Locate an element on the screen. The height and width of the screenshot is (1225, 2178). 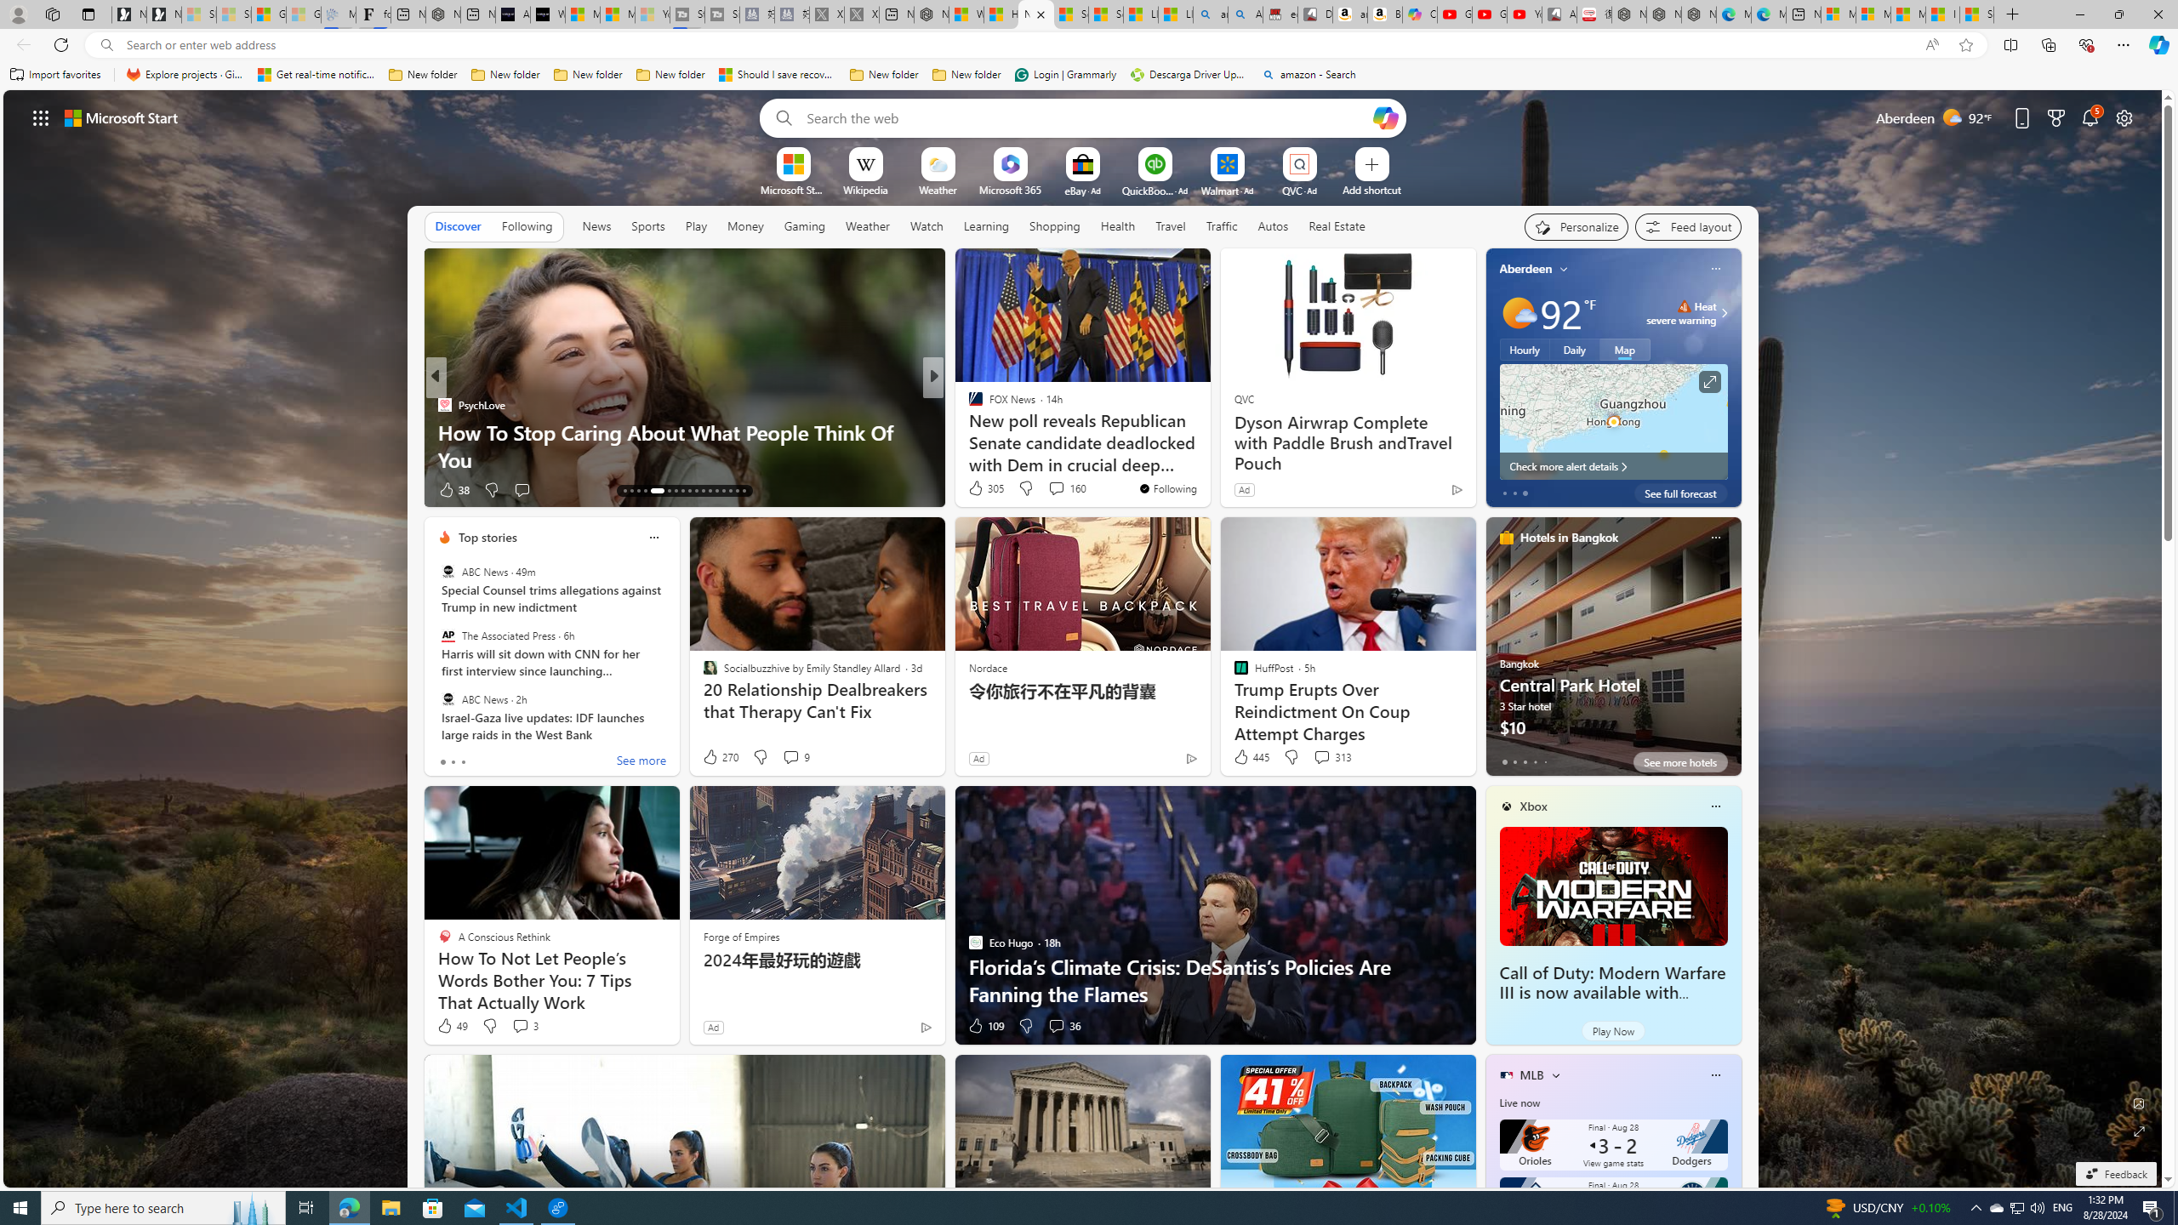
Feed settings is located at coordinates (1688, 226).